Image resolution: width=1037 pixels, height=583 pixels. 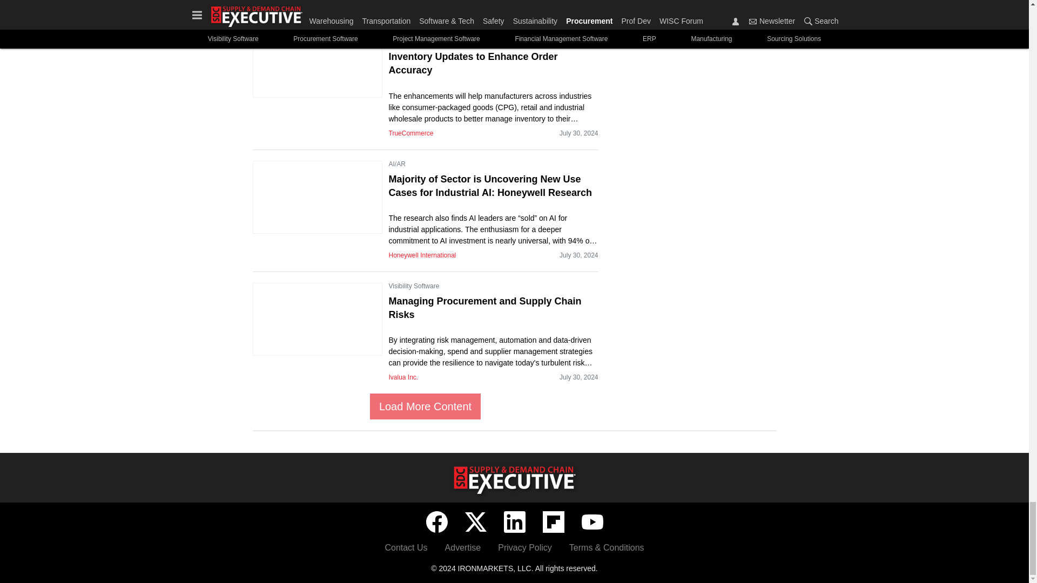 What do you see at coordinates (553, 522) in the screenshot?
I see `Flipboard icon` at bounding box center [553, 522].